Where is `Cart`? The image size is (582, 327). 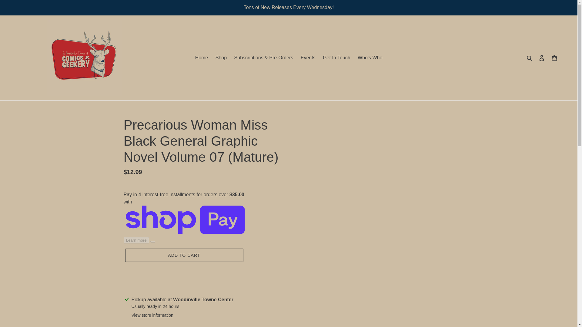
Cart is located at coordinates (554, 58).